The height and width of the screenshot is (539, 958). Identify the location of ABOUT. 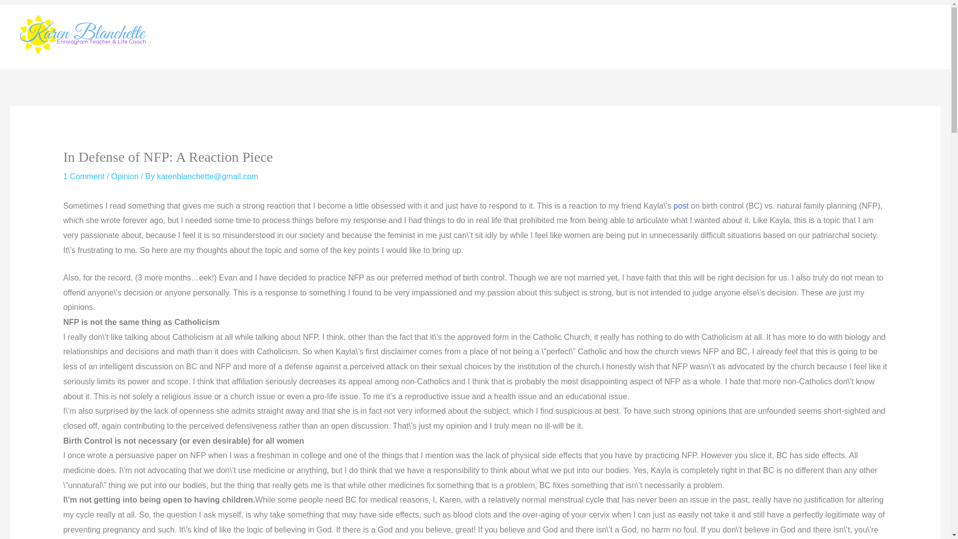
(781, 37).